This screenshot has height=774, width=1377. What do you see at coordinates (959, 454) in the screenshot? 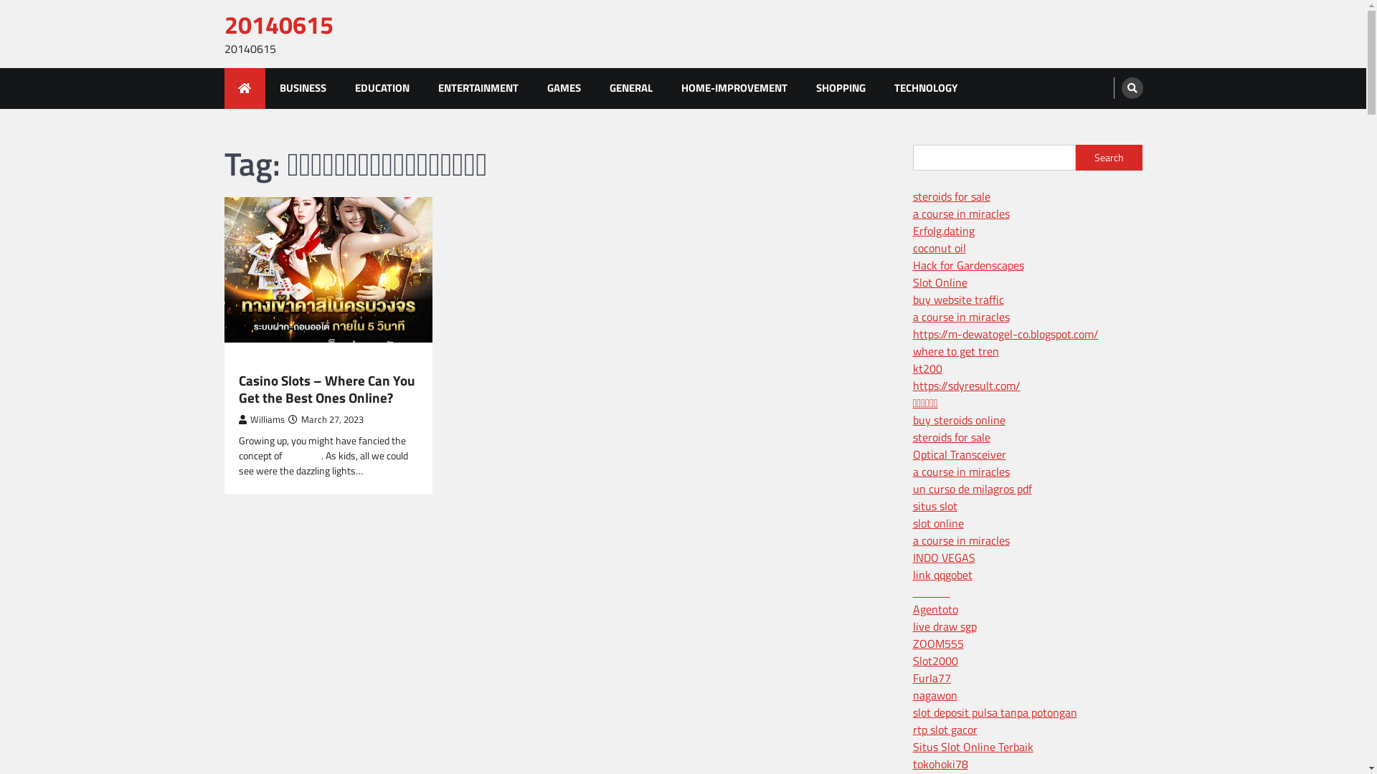
I see `Optical Transceiver` at bounding box center [959, 454].